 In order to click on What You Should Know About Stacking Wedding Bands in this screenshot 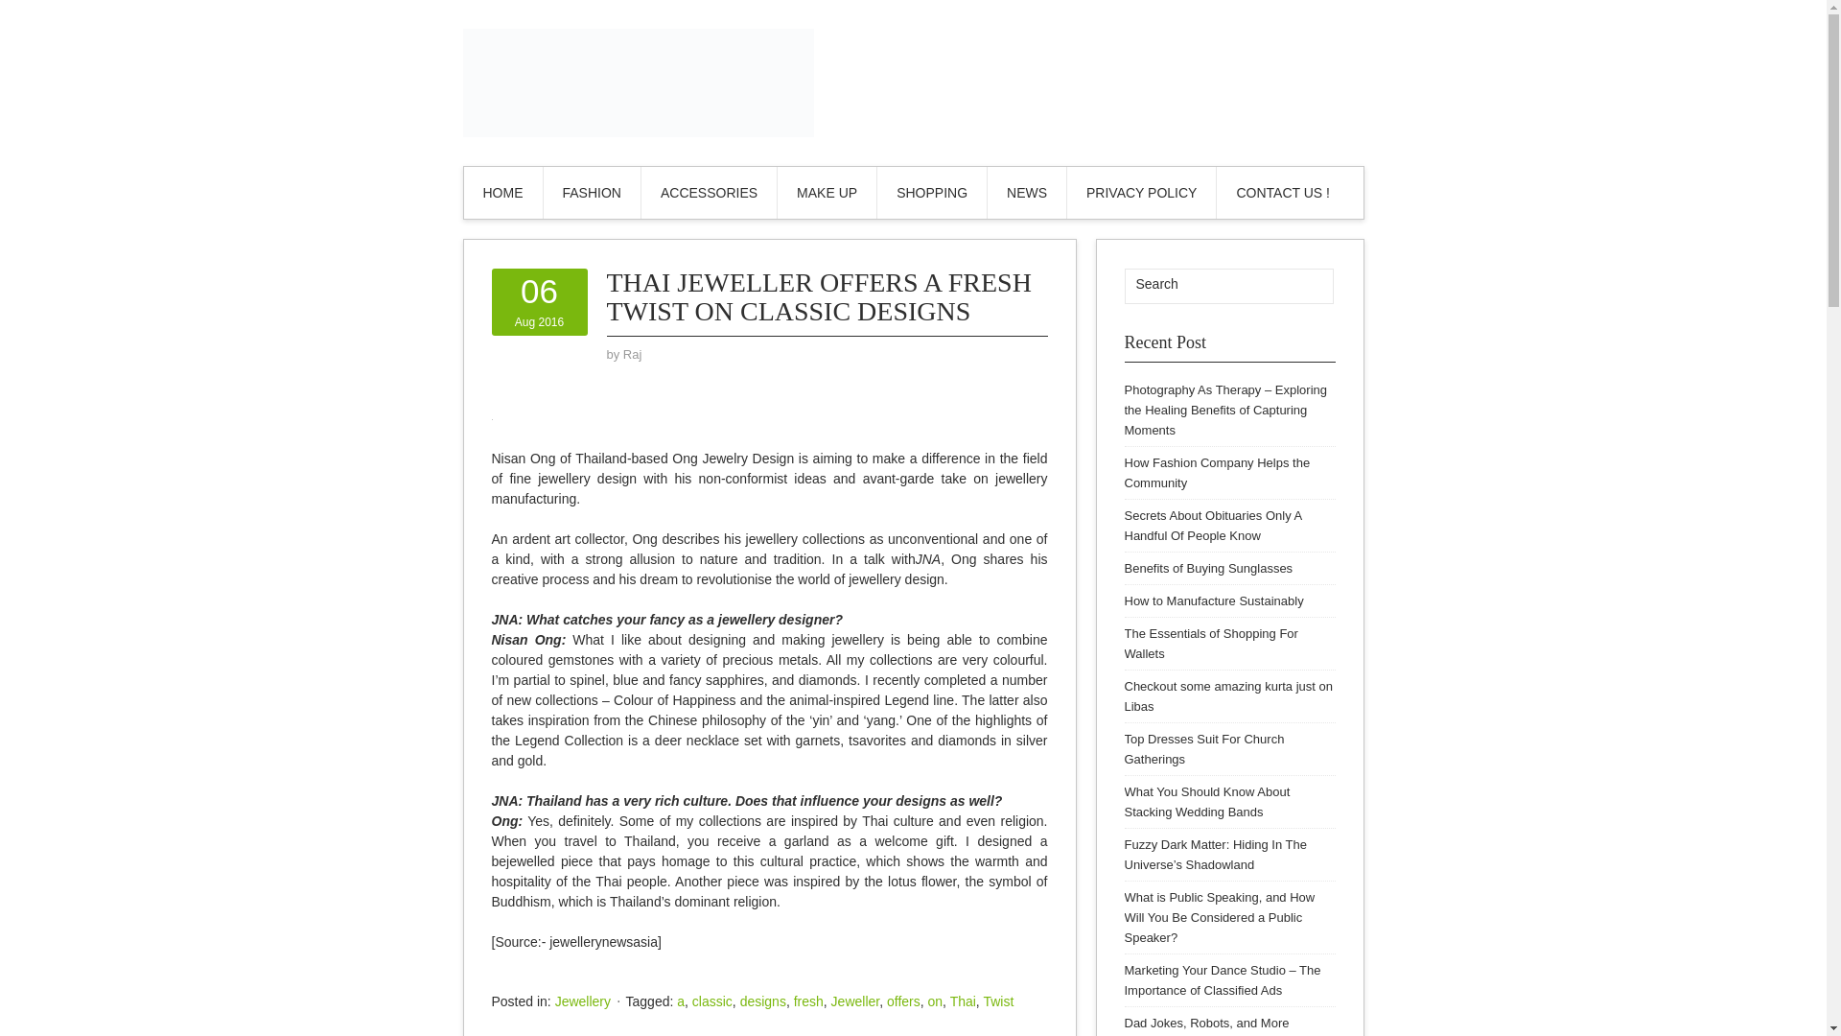, I will do `click(1306, 286)`.